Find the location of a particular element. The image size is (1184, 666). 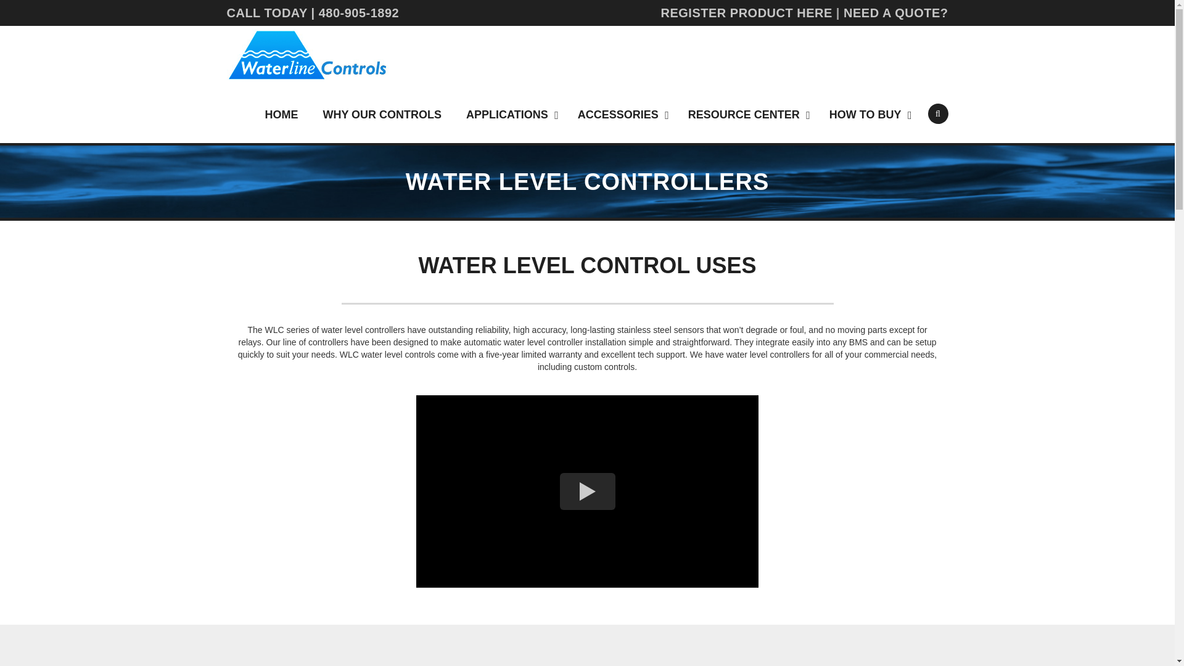

About Waterline Controls is located at coordinates (587, 491).